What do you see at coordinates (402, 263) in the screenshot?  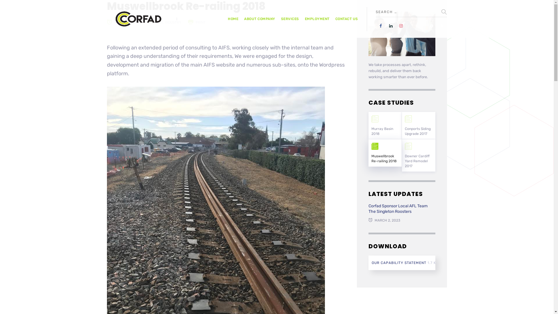 I see `OUR CAPABILITY STATEMENT 1.7 KB` at bounding box center [402, 263].